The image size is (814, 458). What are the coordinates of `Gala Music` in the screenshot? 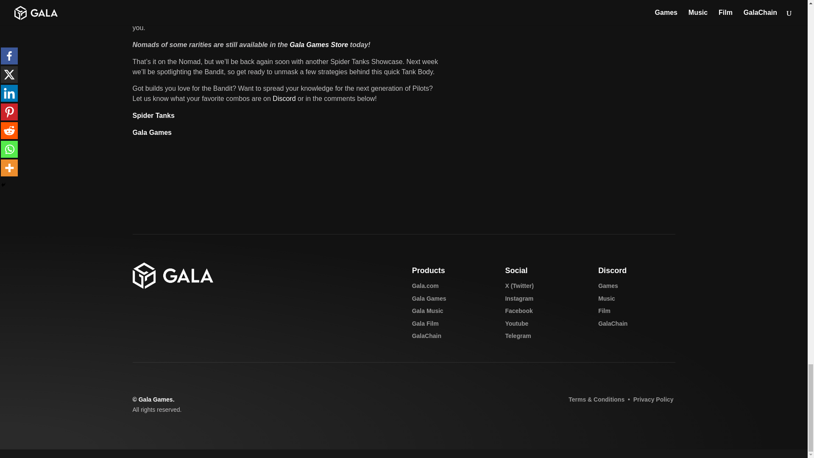 It's located at (427, 310).